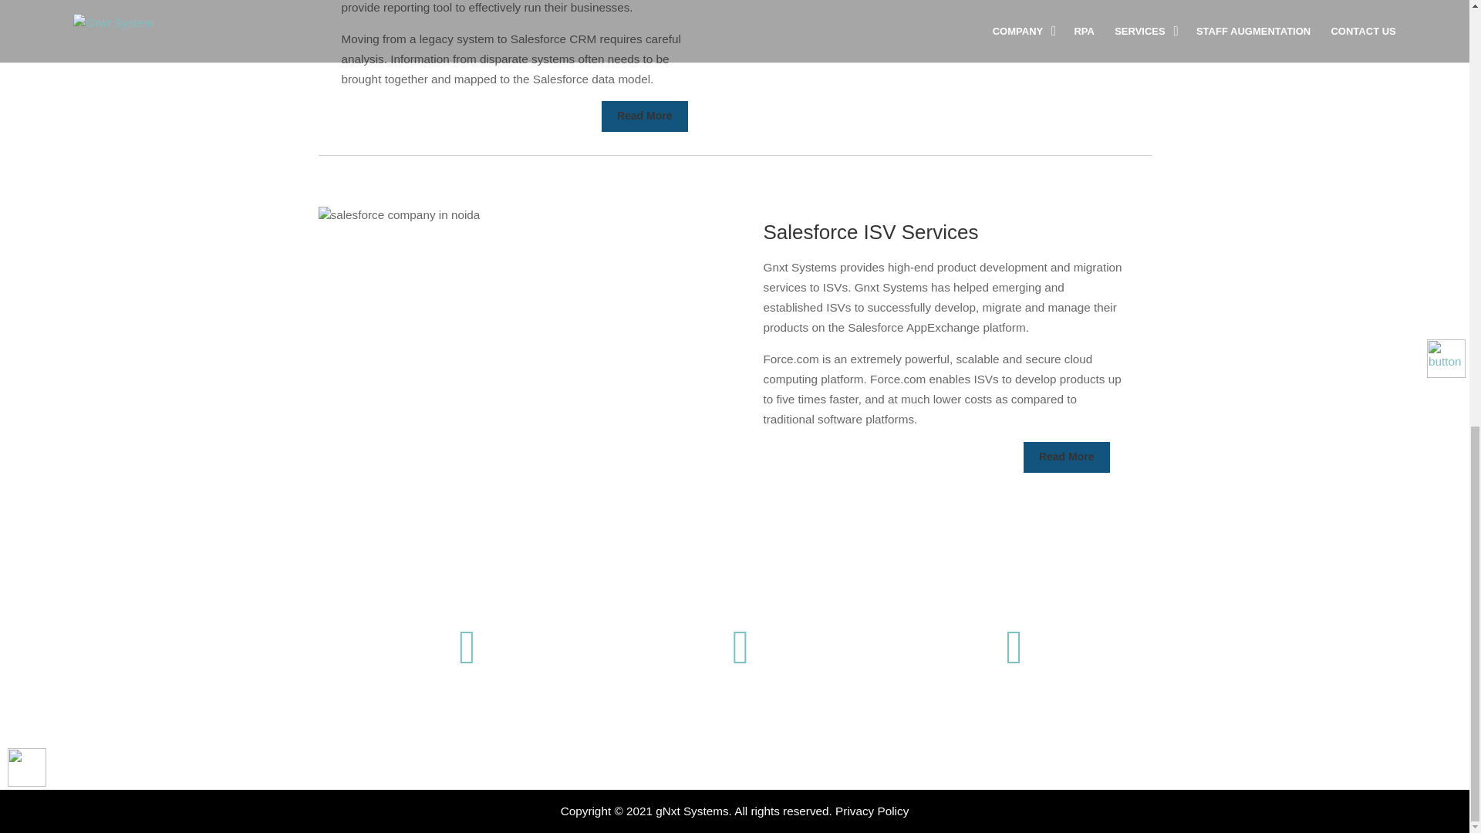 The width and height of the screenshot is (1481, 833). I want to click on Facebook, so click(467, 677).